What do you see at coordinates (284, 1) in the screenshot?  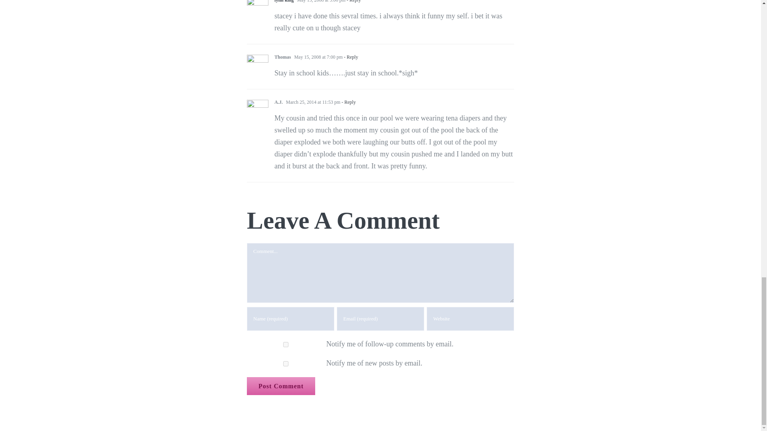 I see `lynn king` at bounding box center [284, 1].